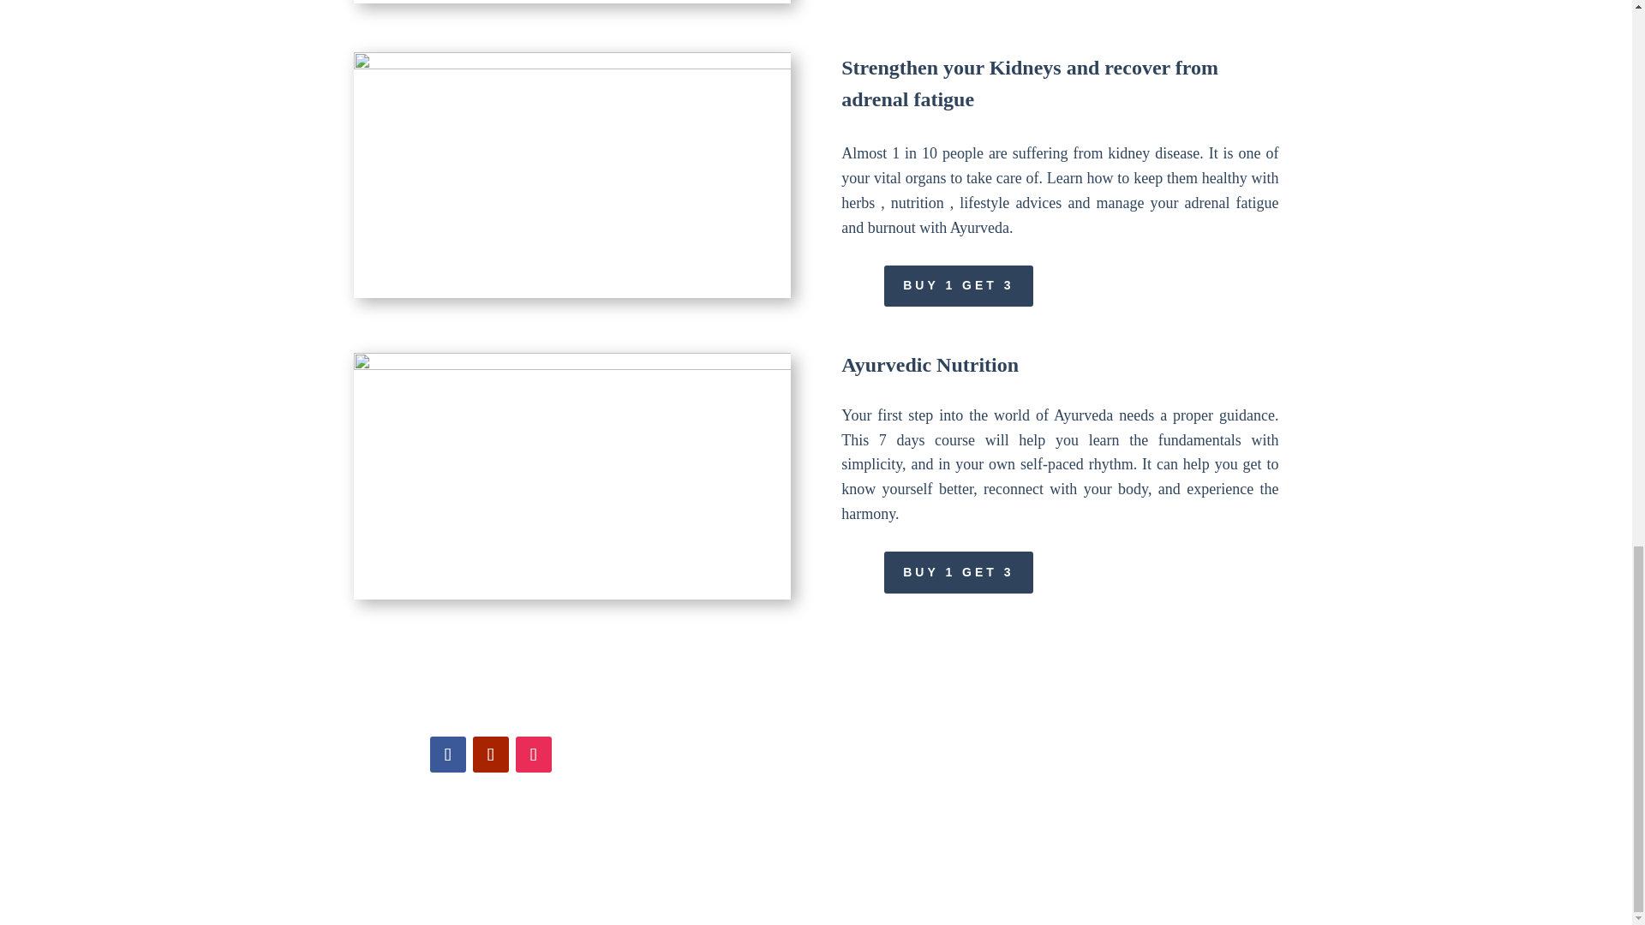  Describe the element at coordinates (571, 175) in the screenshot. I see `Online Platform Headers` at that location.